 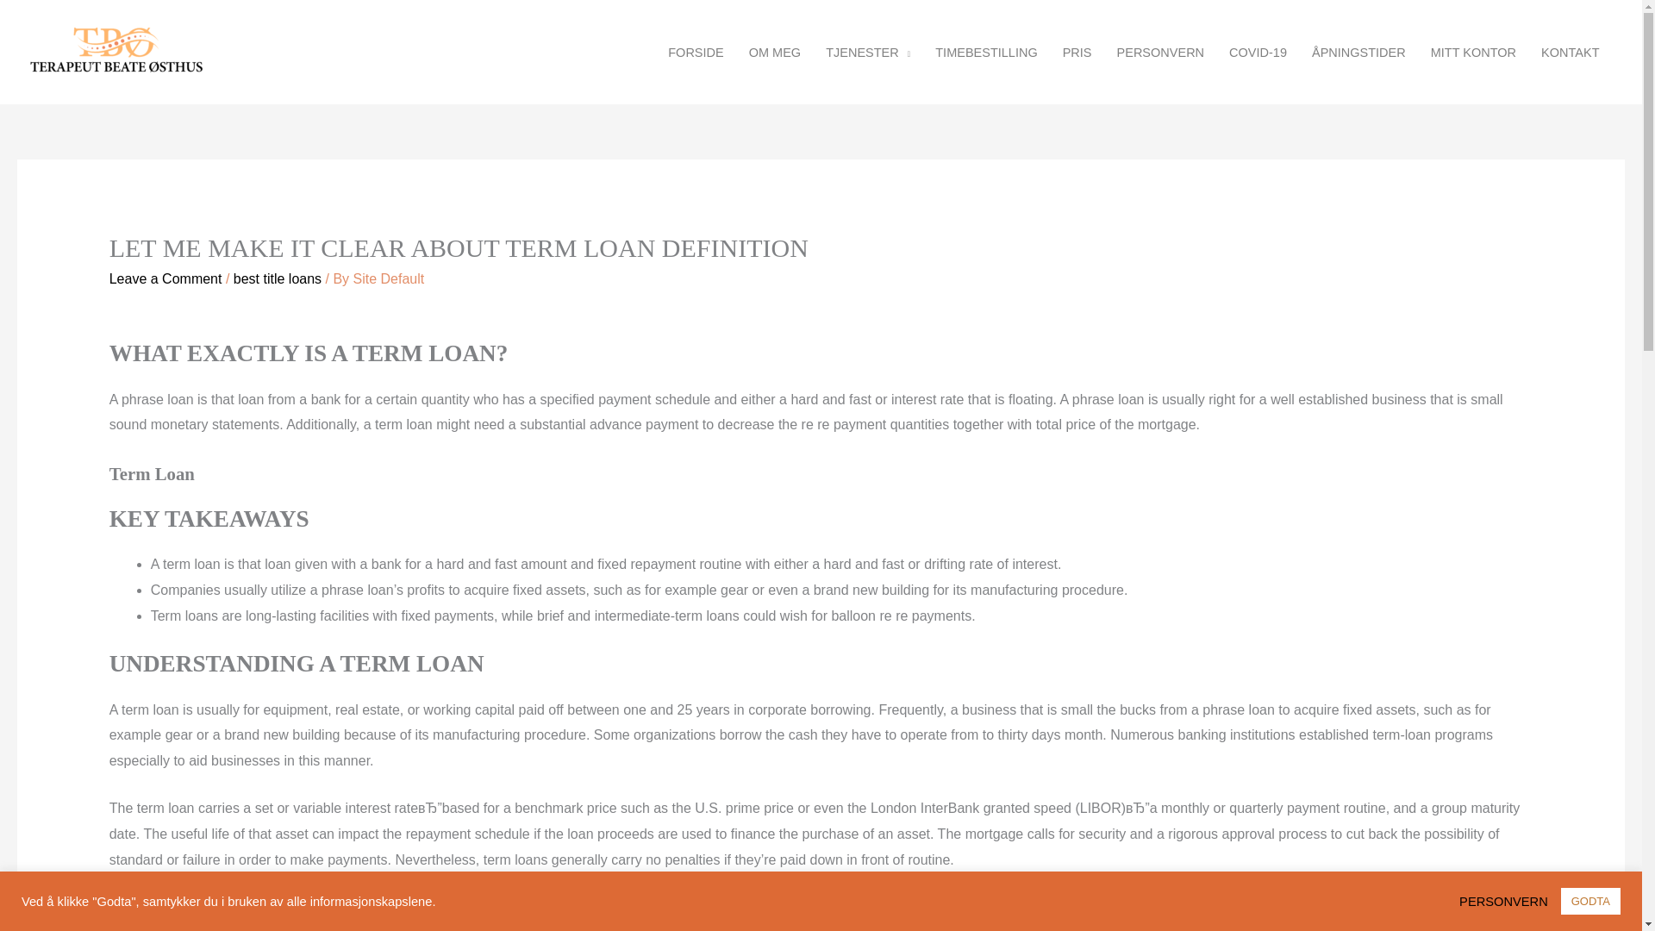 I want to click on KONTAKT, so click(x=1571, y=52).